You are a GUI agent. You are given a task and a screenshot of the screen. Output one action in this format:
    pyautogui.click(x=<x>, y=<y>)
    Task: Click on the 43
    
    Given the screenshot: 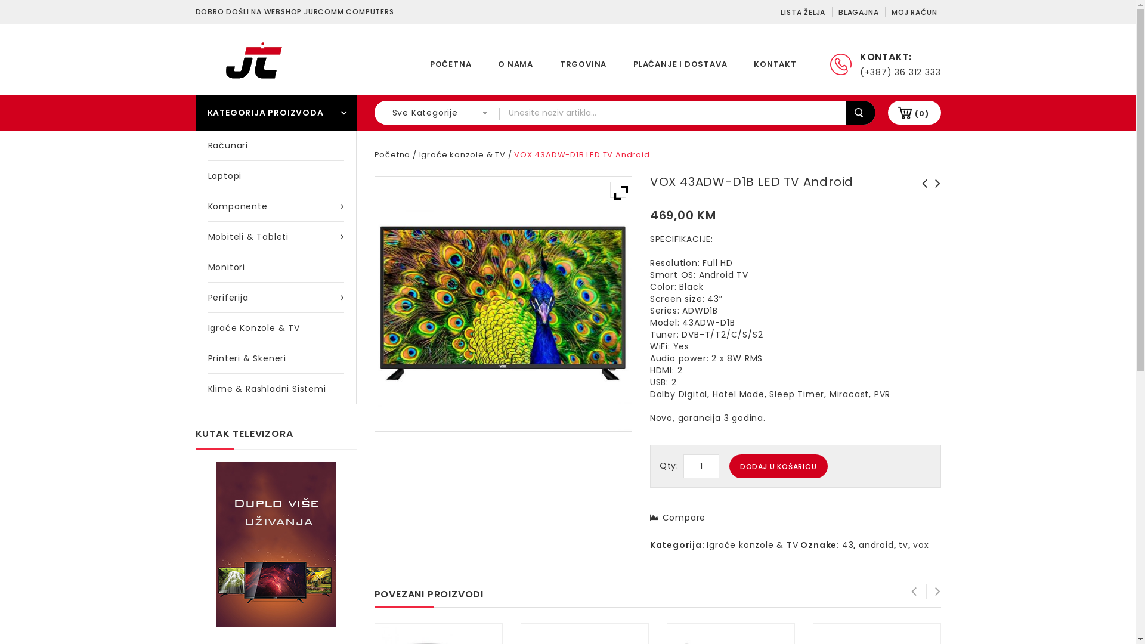 What is the action you would take?
    pyautogui.click(x=848, y=545)
    